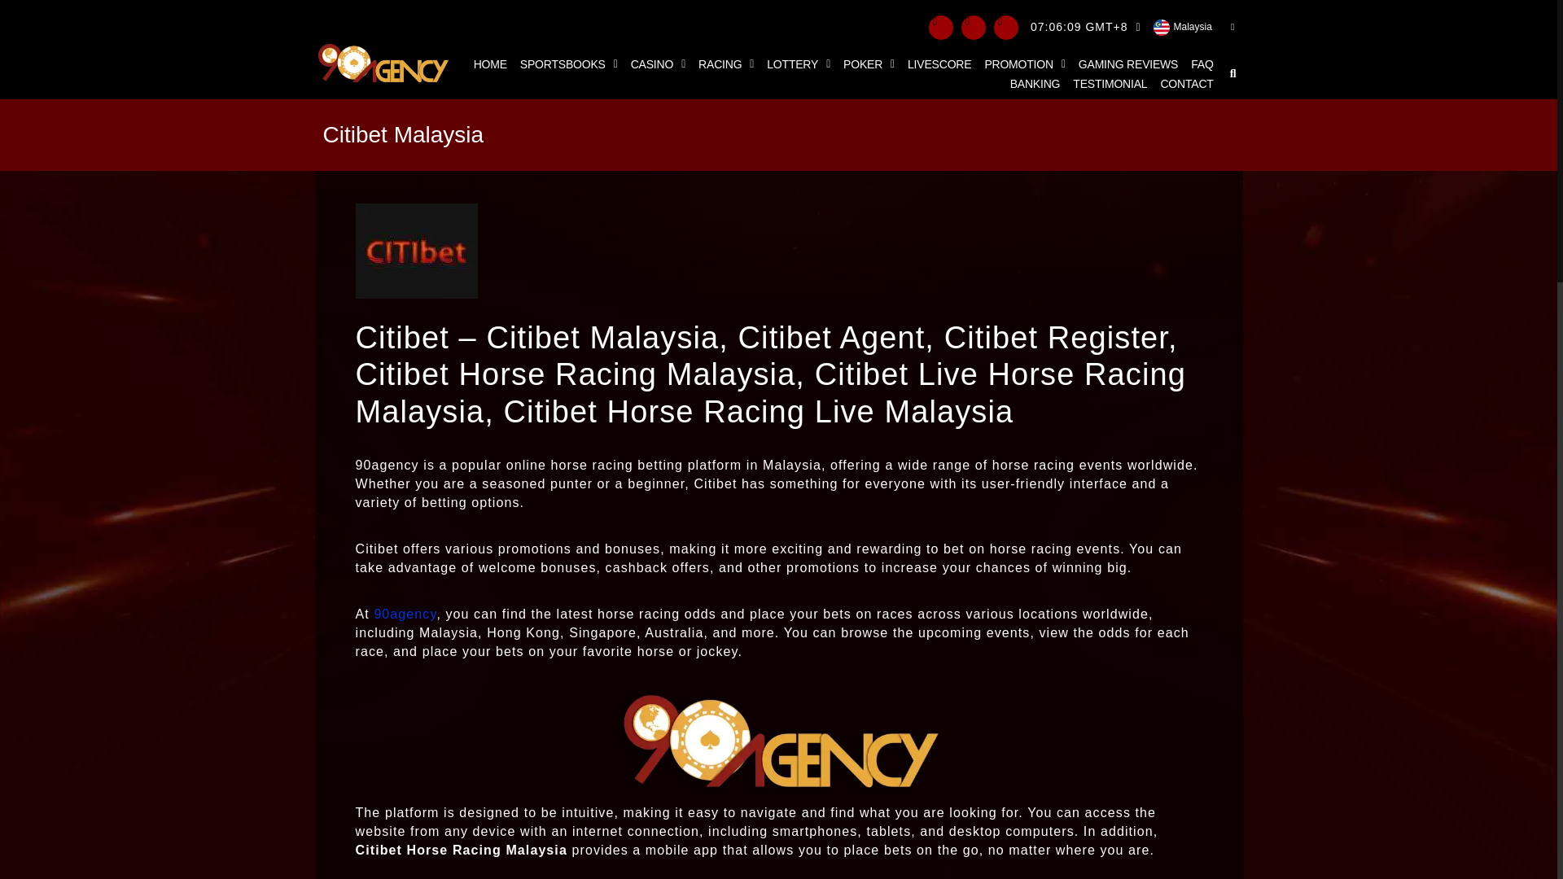 The image size is (1563, 879). I want to click on HOME, so click(490, 63).